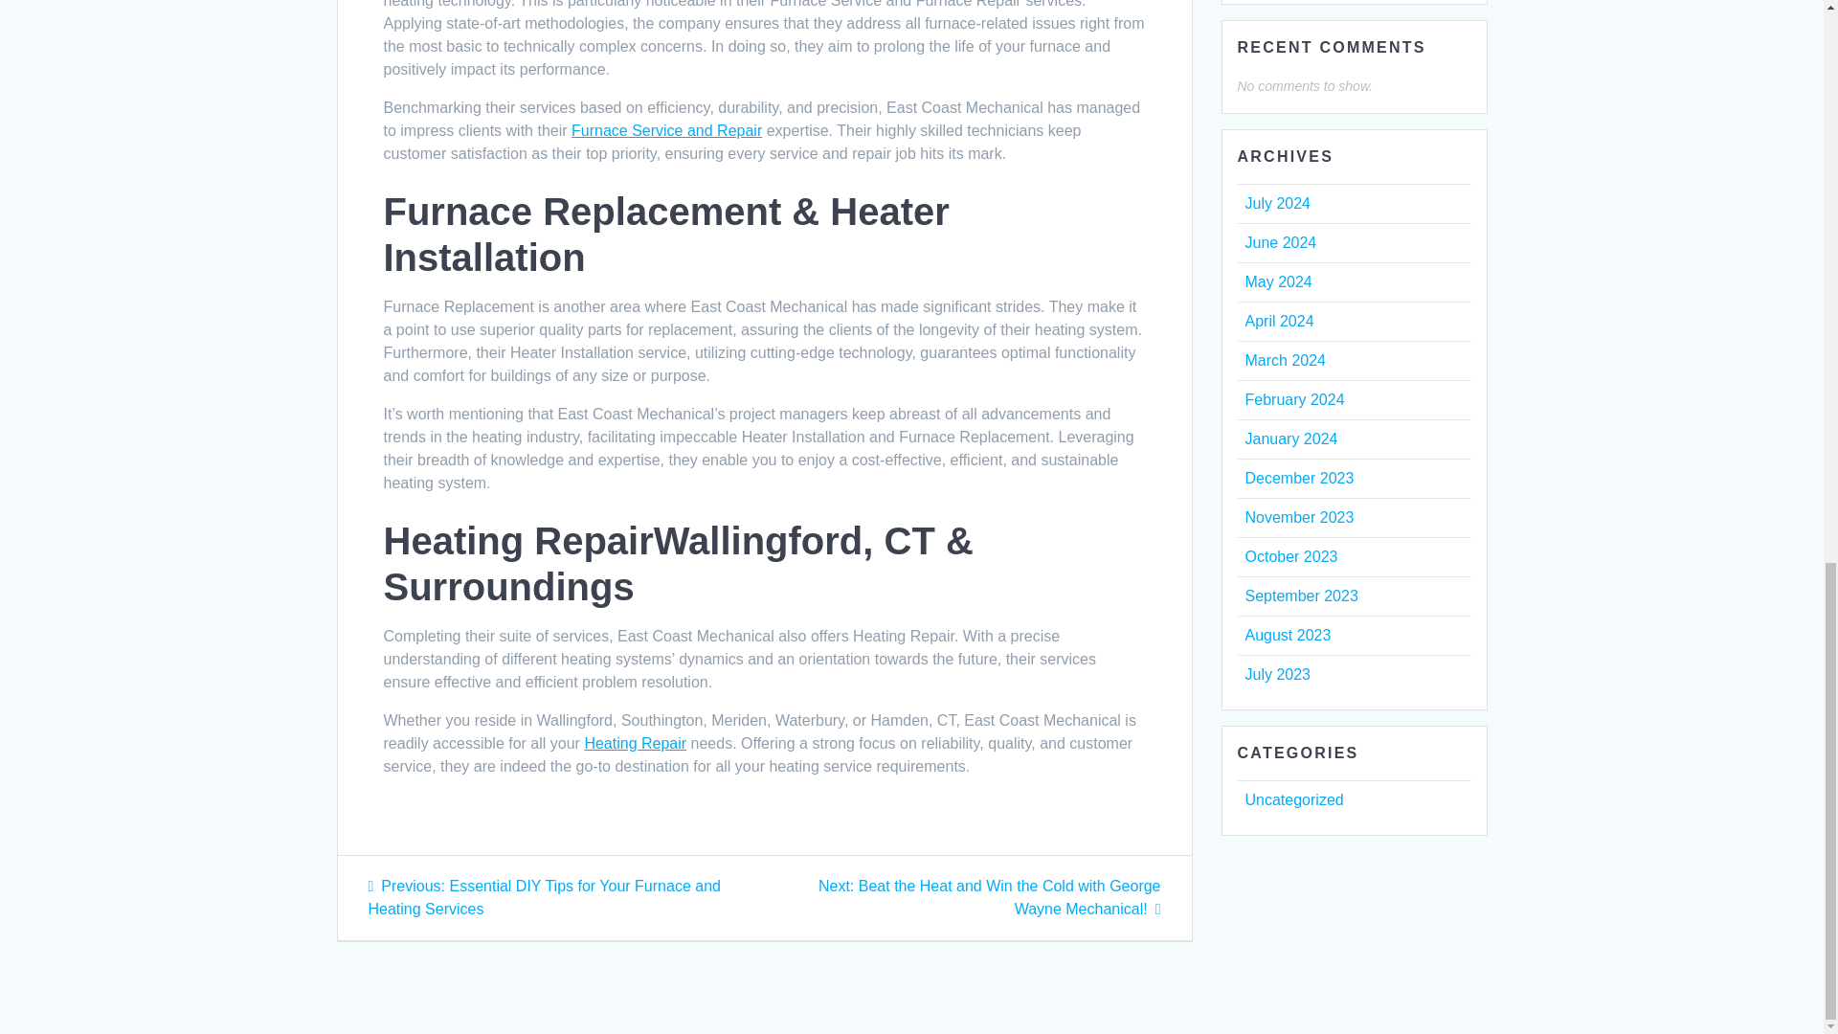 The height and width of the screenshot is (1034, 1838). I want to click on February 2024, so click(1293, 399).